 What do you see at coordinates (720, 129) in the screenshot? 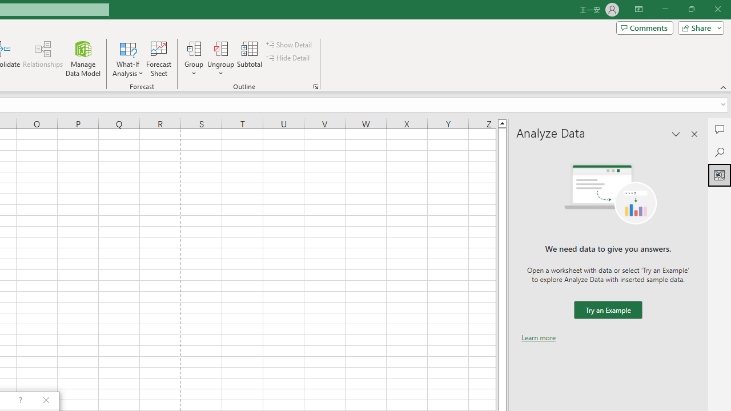
I see `Comments` at bounding box center [720, 129].